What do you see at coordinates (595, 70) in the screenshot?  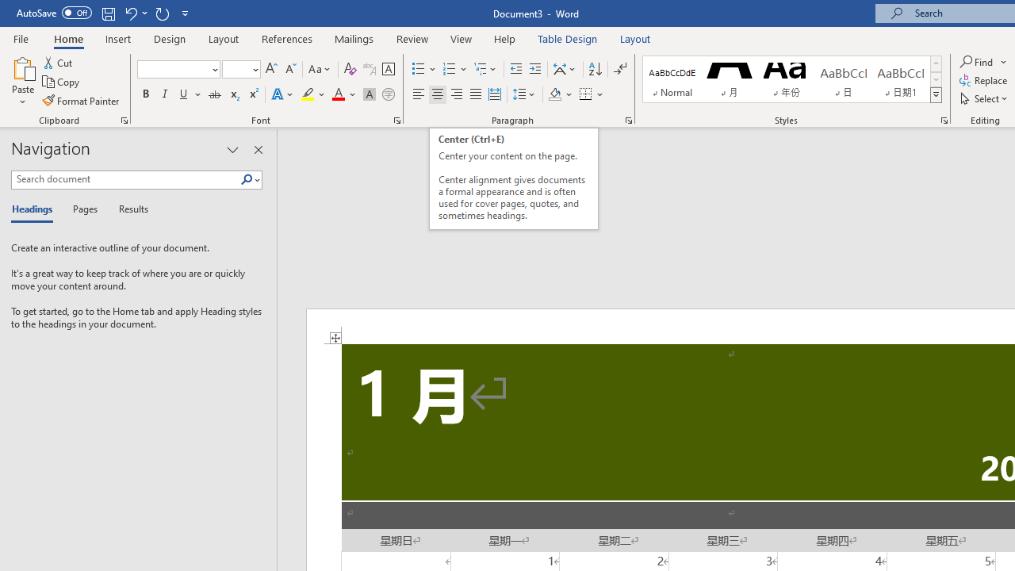 I see `Sort...` at bounding box center [595, 70].